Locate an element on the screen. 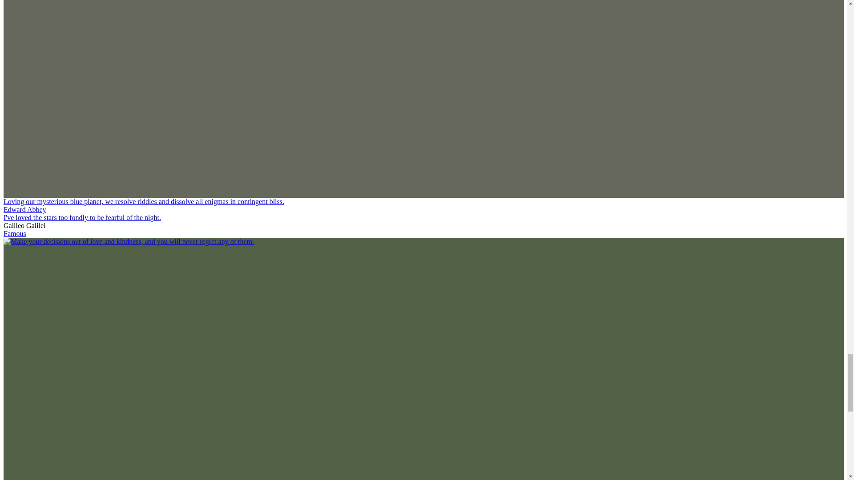  see quote is located at coordinates (128, 241).